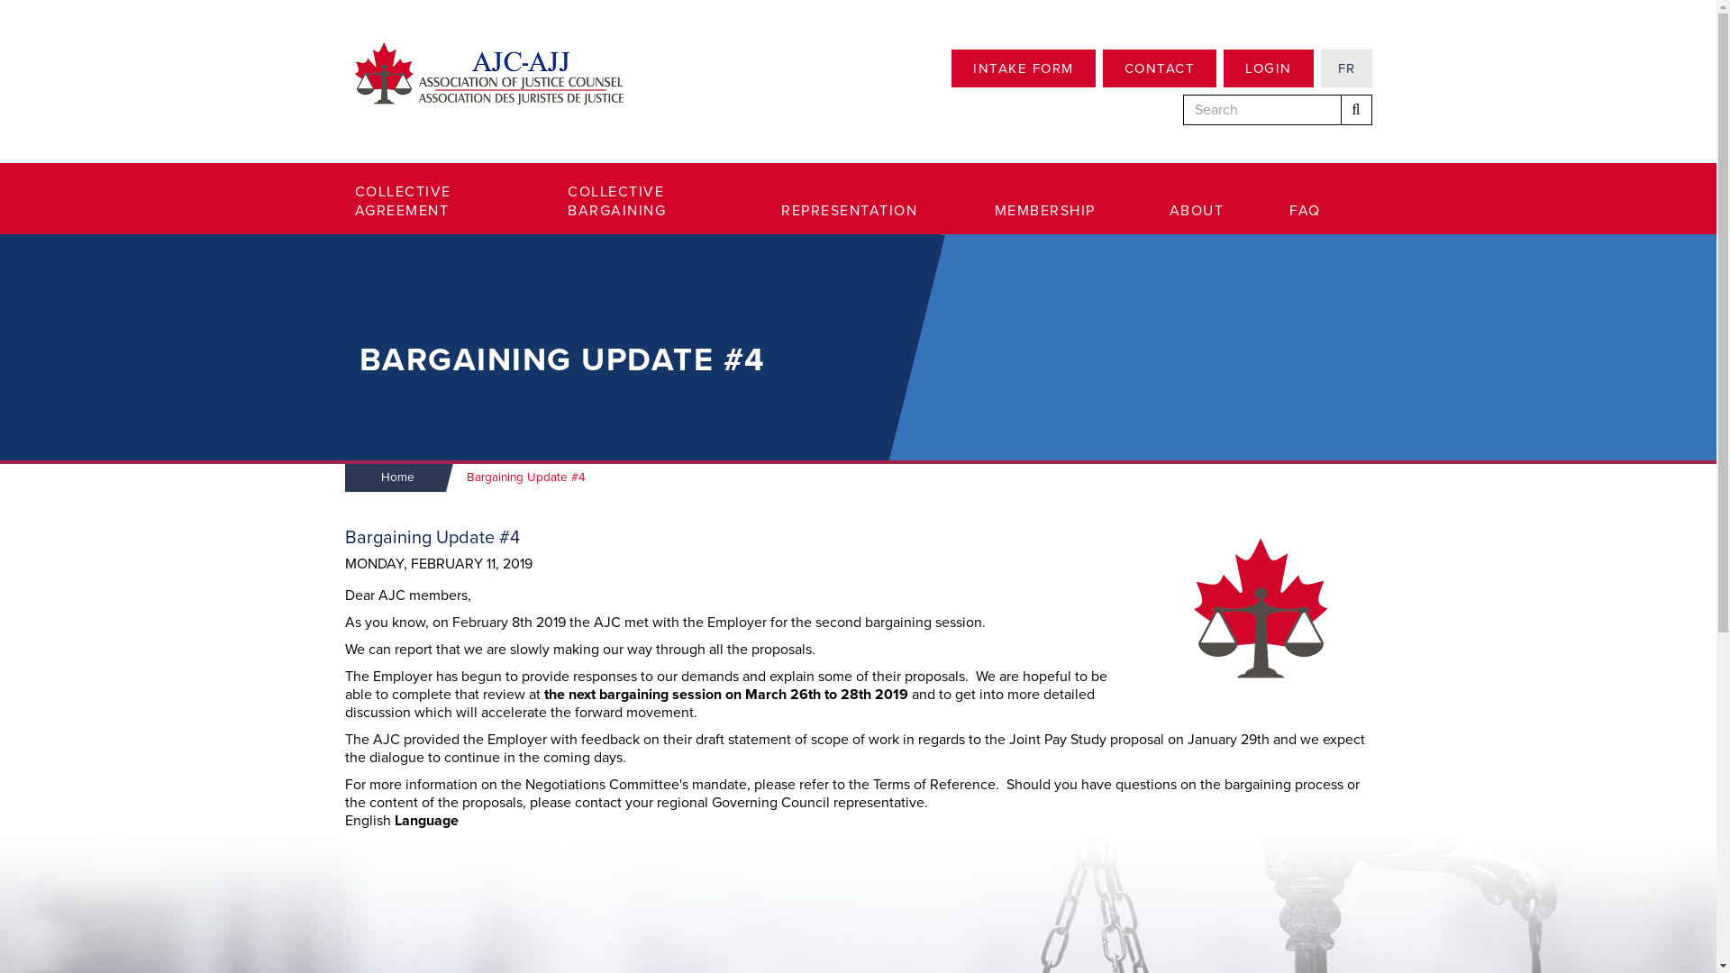  Describe the element at coordinates (865, 211) in the screenshot. I see `REPRESENTATION` at that location.